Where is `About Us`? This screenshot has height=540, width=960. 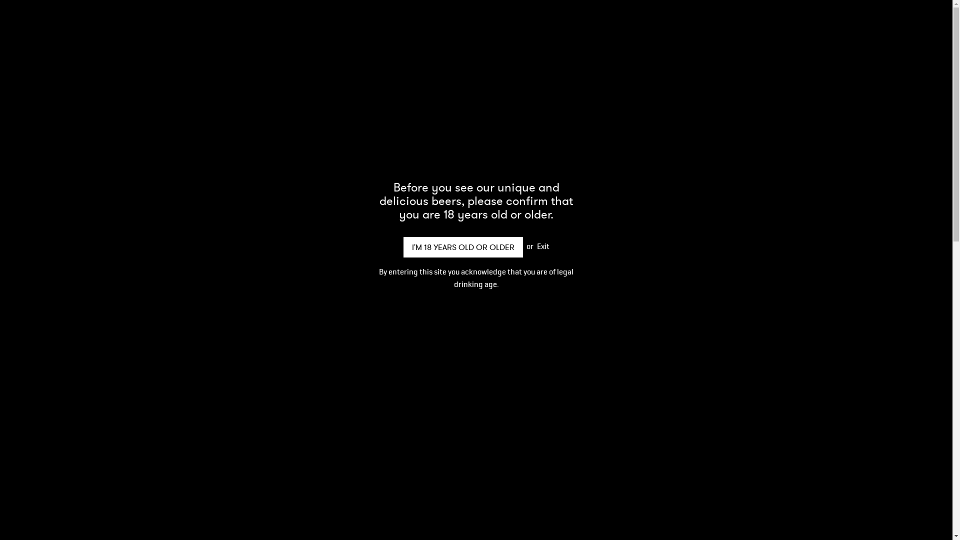 About Us is located at coordinates (123, 31).